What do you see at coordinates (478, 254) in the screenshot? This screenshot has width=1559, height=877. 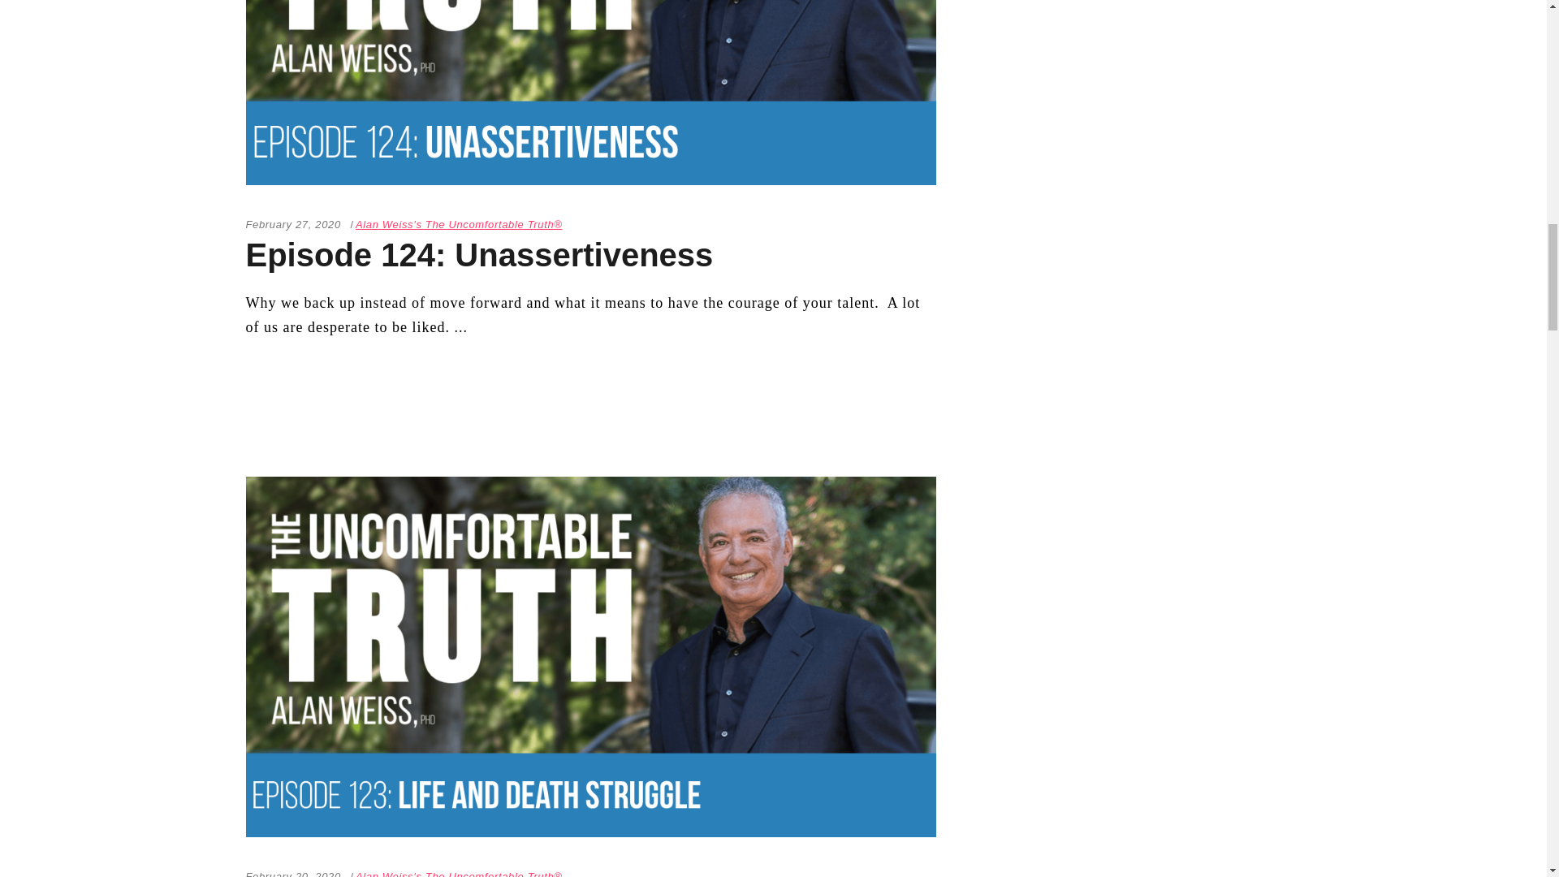 I see `Episode 124: Unassertiveness` at bounding box center [478, 254].